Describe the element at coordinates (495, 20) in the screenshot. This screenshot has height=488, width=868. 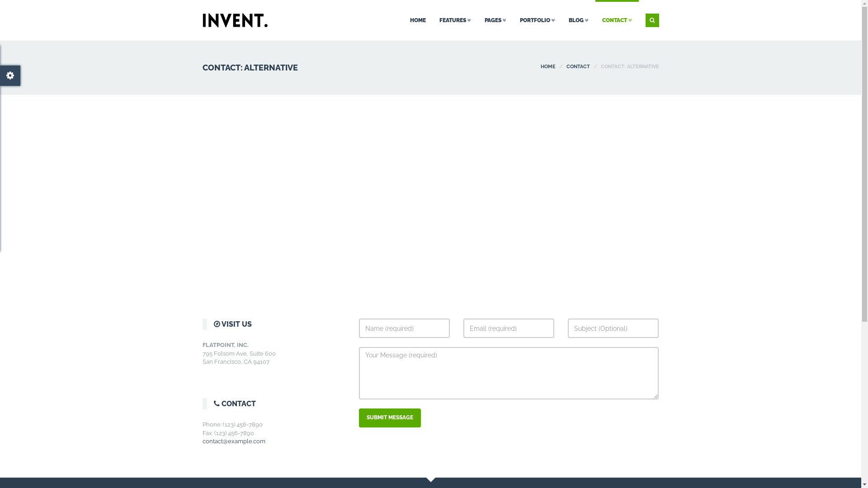
I see `PAGES` at that location.